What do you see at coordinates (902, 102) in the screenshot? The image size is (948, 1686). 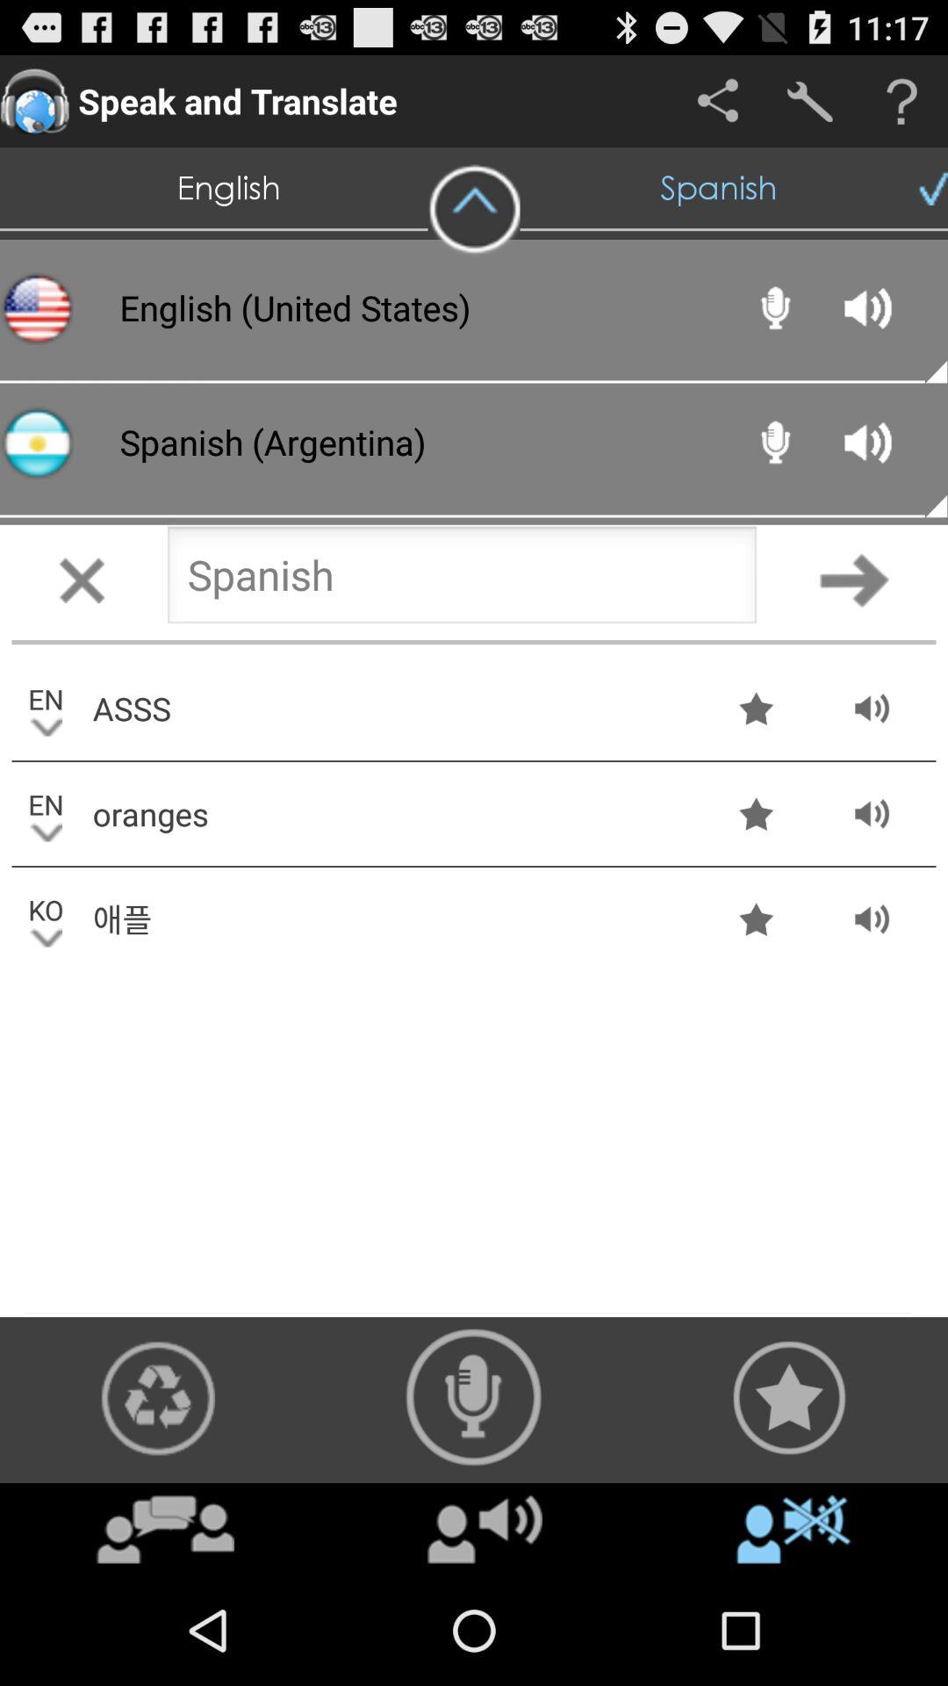 I see `the question mark button gives helpful information about the app and how to use it` at bounding box center [902, 102].